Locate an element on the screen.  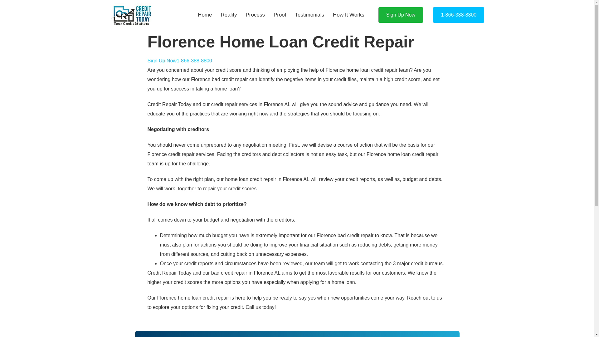
Process is located at coordinates (255, 15).